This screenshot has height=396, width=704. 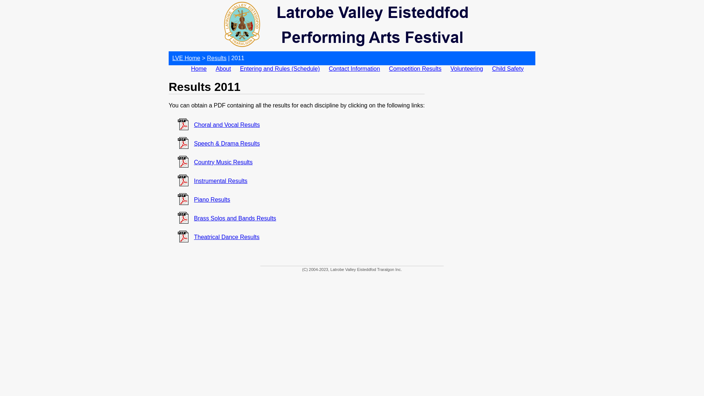 I want to click on Results, so click(x=216, y=58).